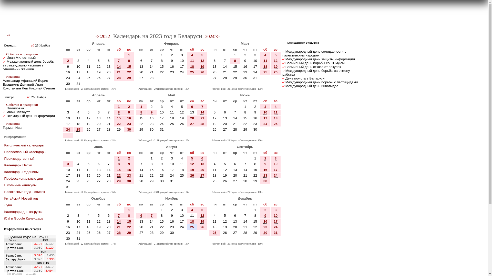  What do you see at coordinates (152, 124) in the screenshot?
I see `23` at bounding box center [152, 124].